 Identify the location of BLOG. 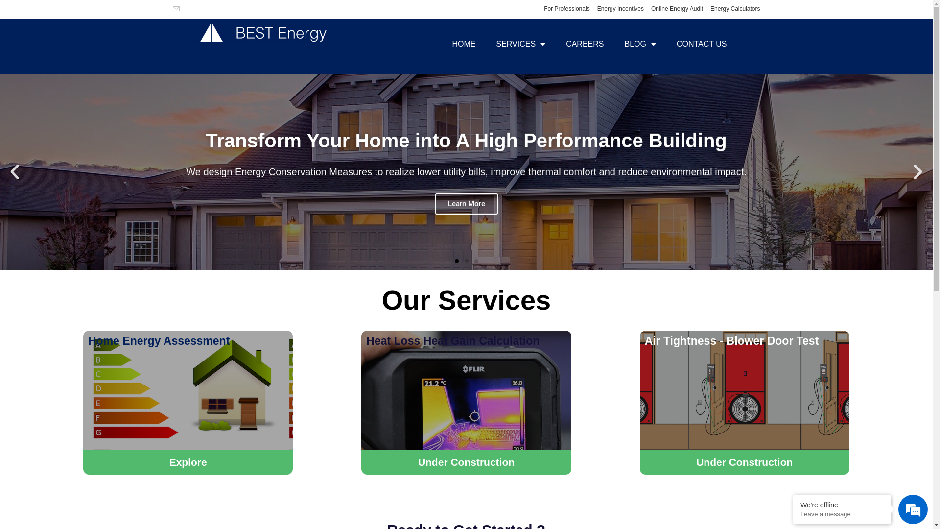
(640, 44).